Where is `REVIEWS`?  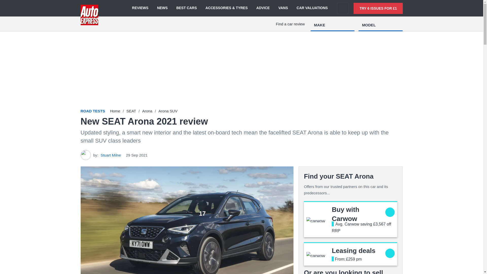
REVIEWS is located at coordinates (140, 8).